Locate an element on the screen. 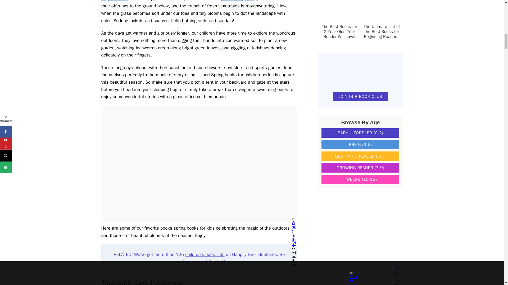 This screenshot has height=285, width=508. 3rd party ad content is located at coordinates (199, 139).